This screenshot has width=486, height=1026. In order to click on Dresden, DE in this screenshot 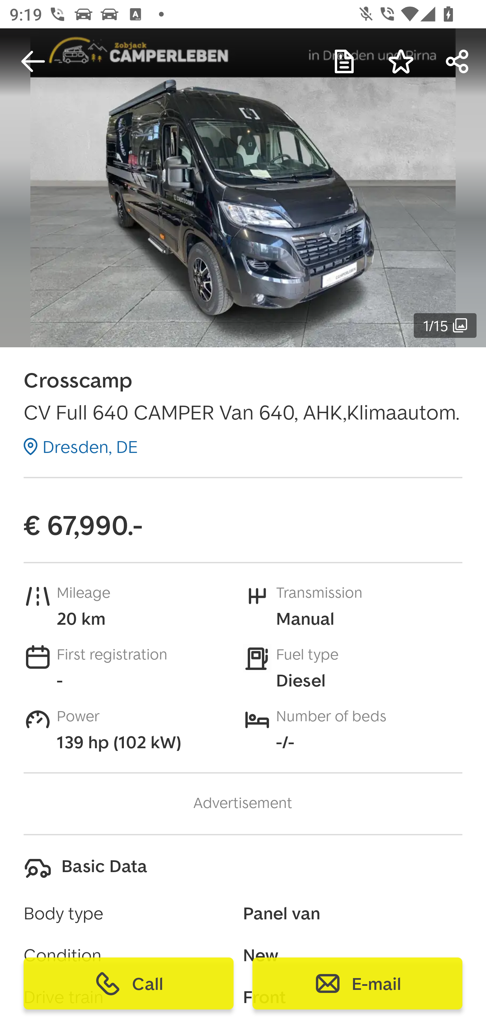, I will do `click(80, 446)`.